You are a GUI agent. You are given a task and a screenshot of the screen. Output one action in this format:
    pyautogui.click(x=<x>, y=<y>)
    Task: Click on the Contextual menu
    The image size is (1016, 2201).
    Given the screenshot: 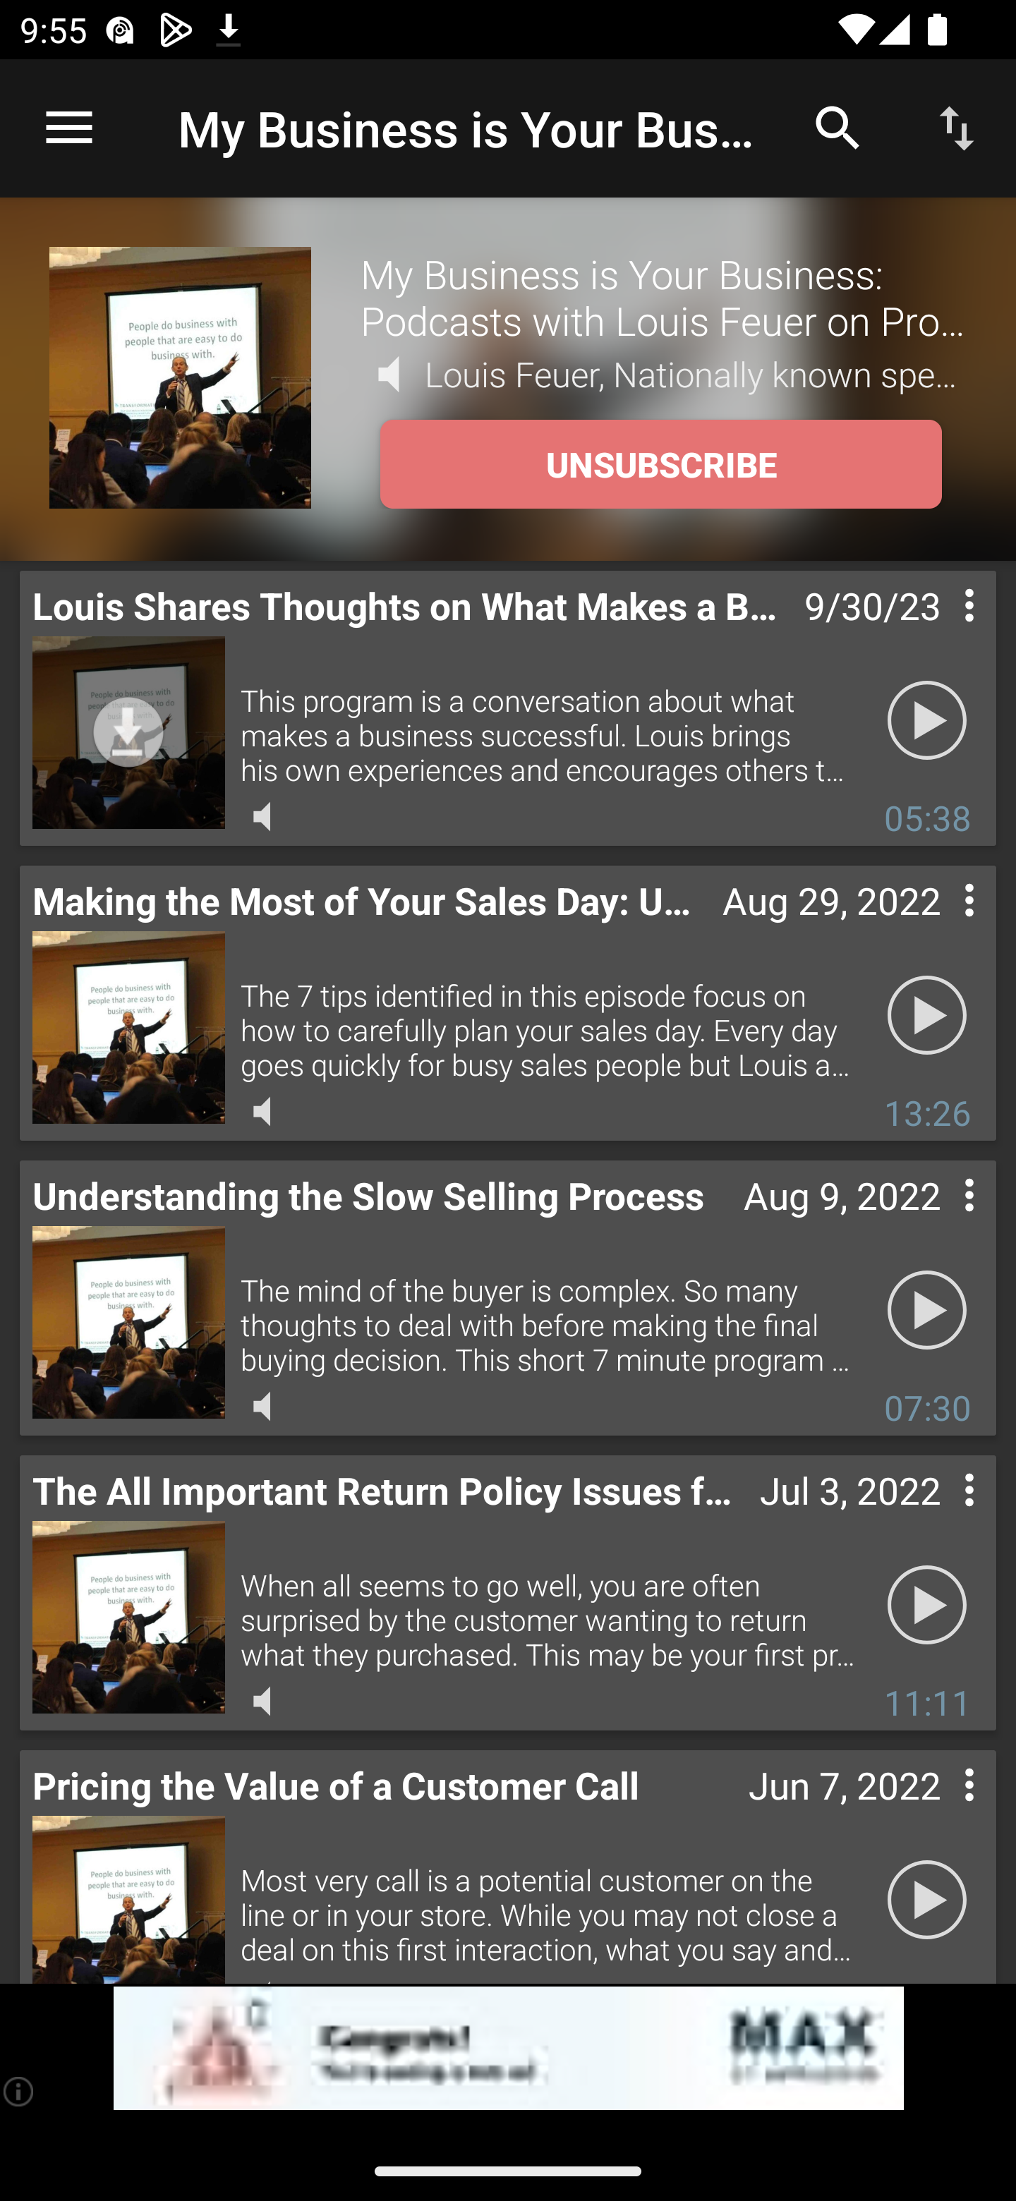 What is the action you would take?
    pyautogui.click(x=938, y=1517)
    